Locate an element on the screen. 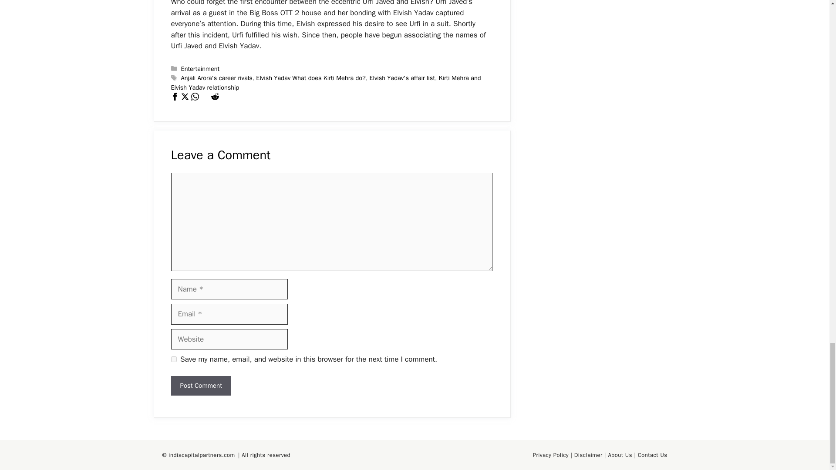 Image resolution: width=836 pixels, height=470 pixels. Kirti Mehra and Elvish Yadav relationship is located at coordinates (326, 82).